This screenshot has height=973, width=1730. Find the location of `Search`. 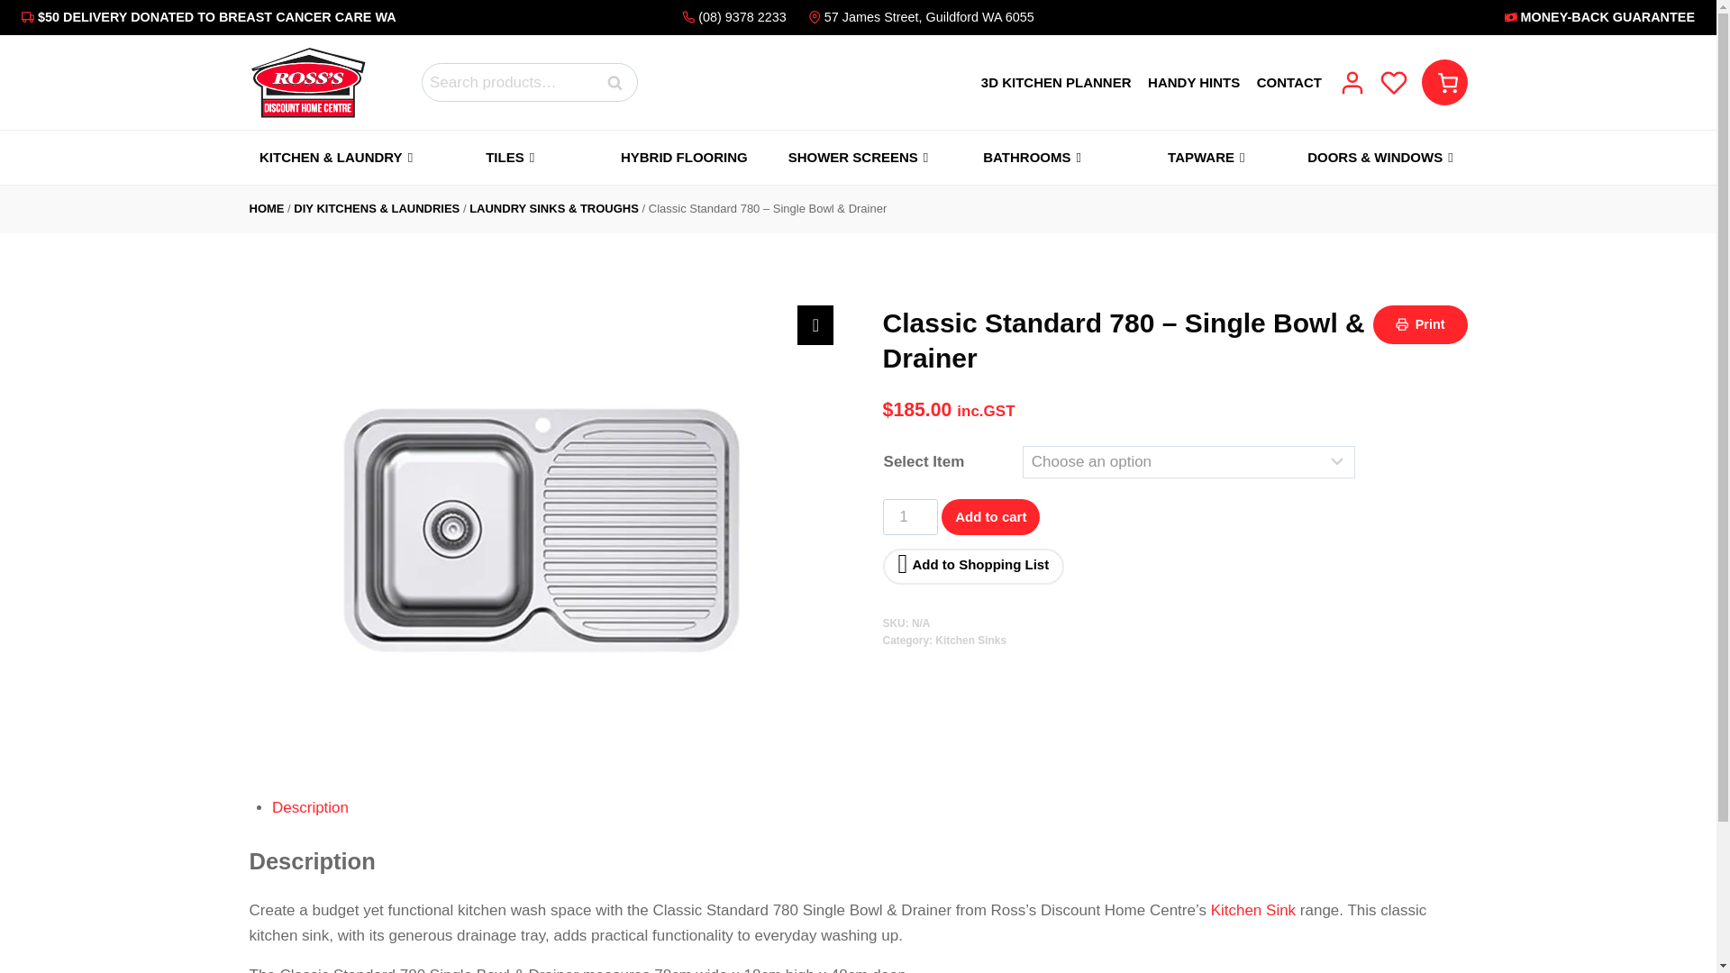

Search is located at coordinates (615, 83).